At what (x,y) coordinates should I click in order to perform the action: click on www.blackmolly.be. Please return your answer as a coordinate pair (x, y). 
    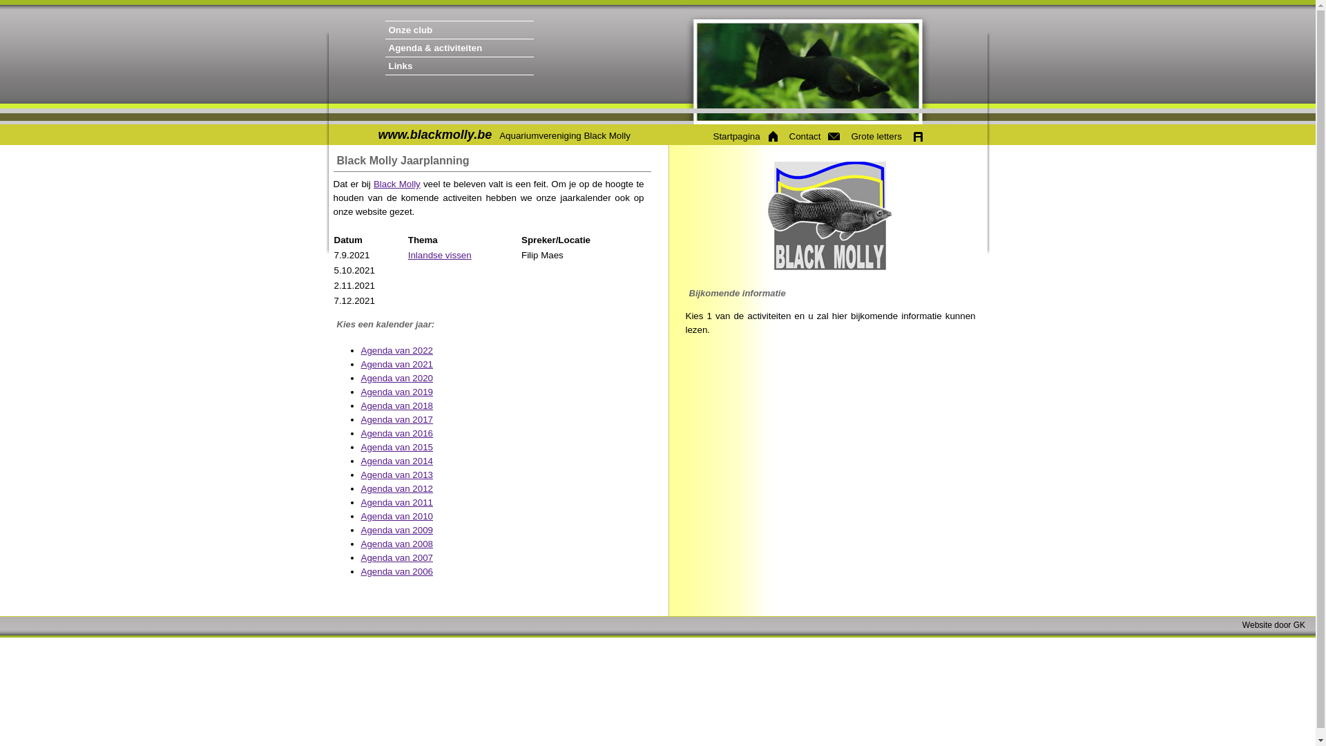
    Looking at the image, I should click on (435, 135).